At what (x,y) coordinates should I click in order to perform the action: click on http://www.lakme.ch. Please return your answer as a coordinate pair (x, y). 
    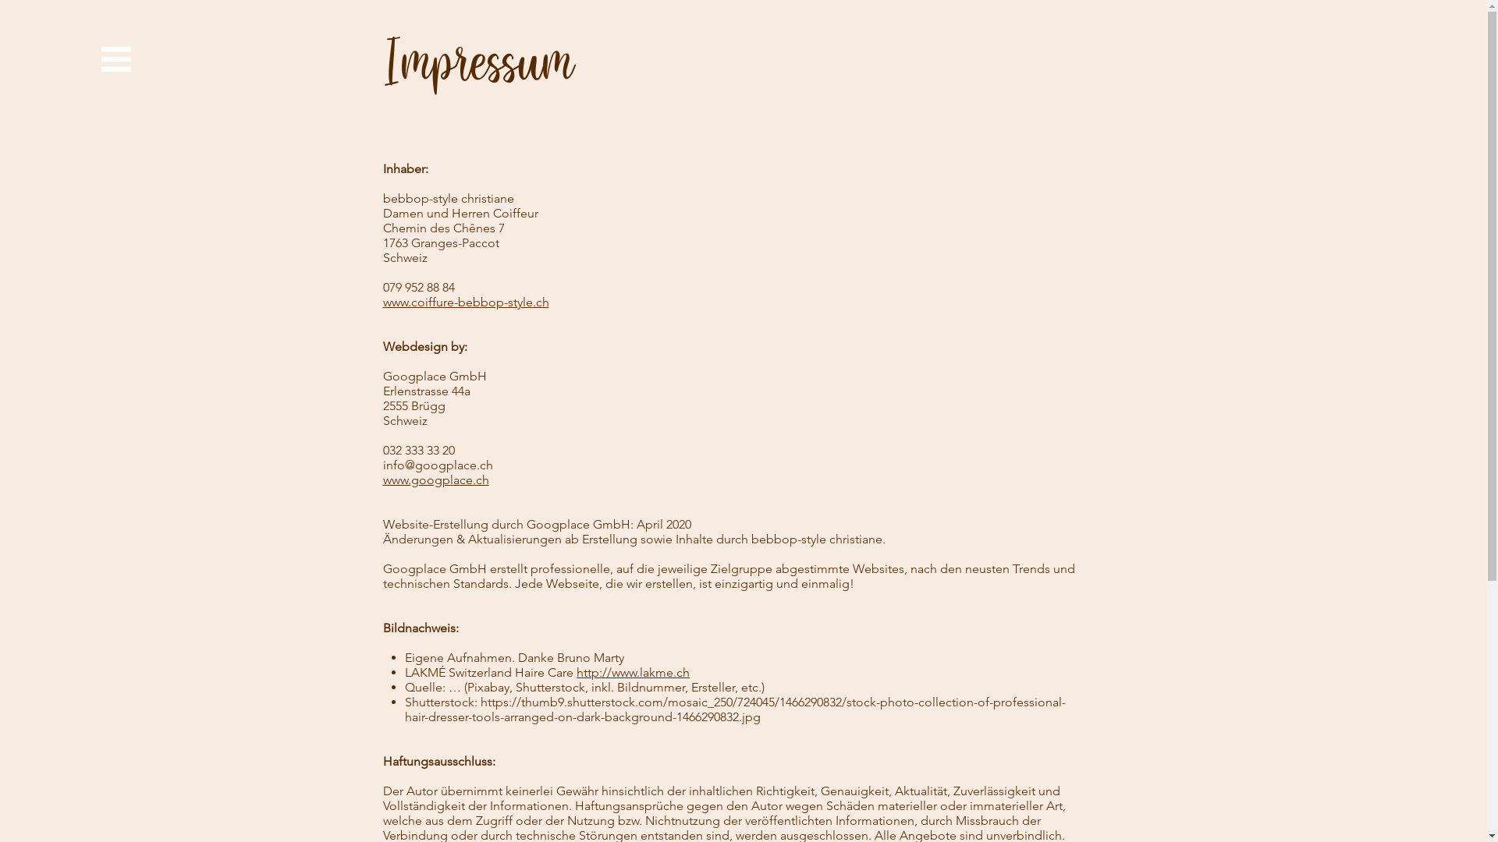
    Looking at the image, I should click on (634, 672).